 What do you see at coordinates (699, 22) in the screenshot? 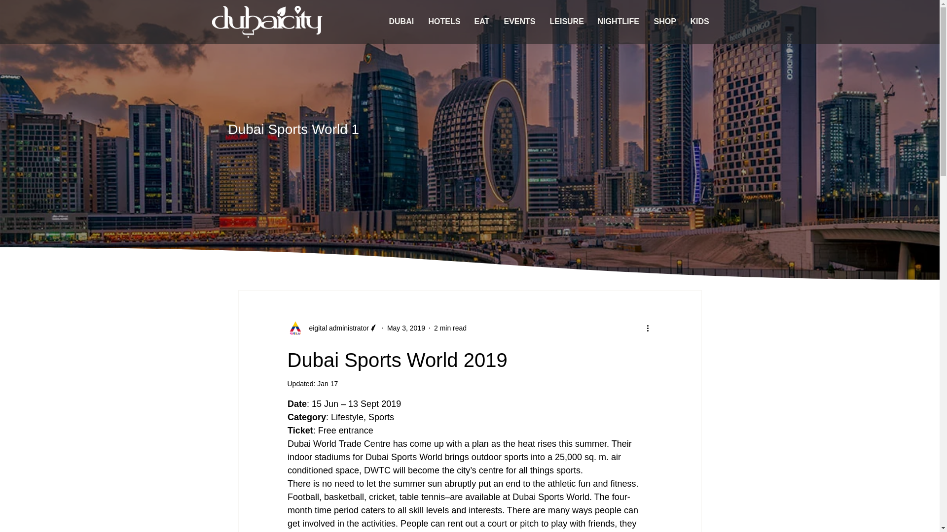
I see `KIDS` at bounding box center [699, 22].